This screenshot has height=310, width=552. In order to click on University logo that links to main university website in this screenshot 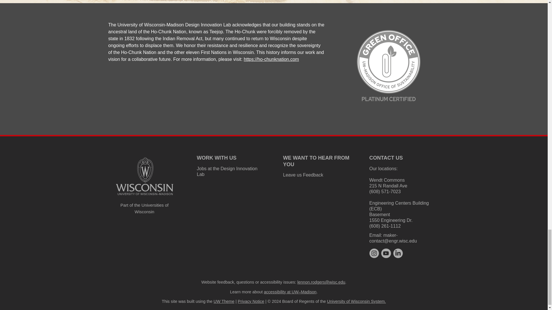, I will do `click(144, 176)`.